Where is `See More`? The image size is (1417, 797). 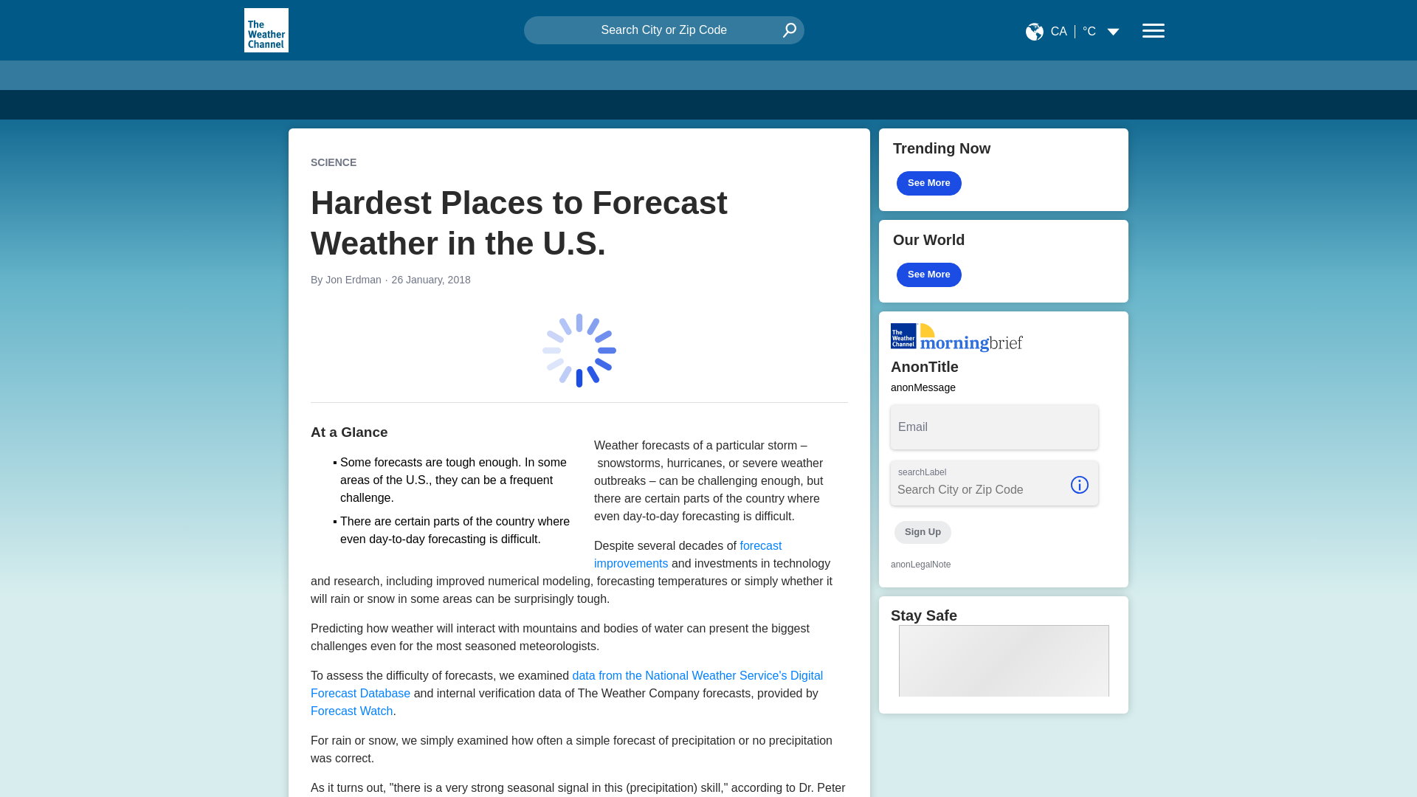
See More is located at coordinates (929, 275).